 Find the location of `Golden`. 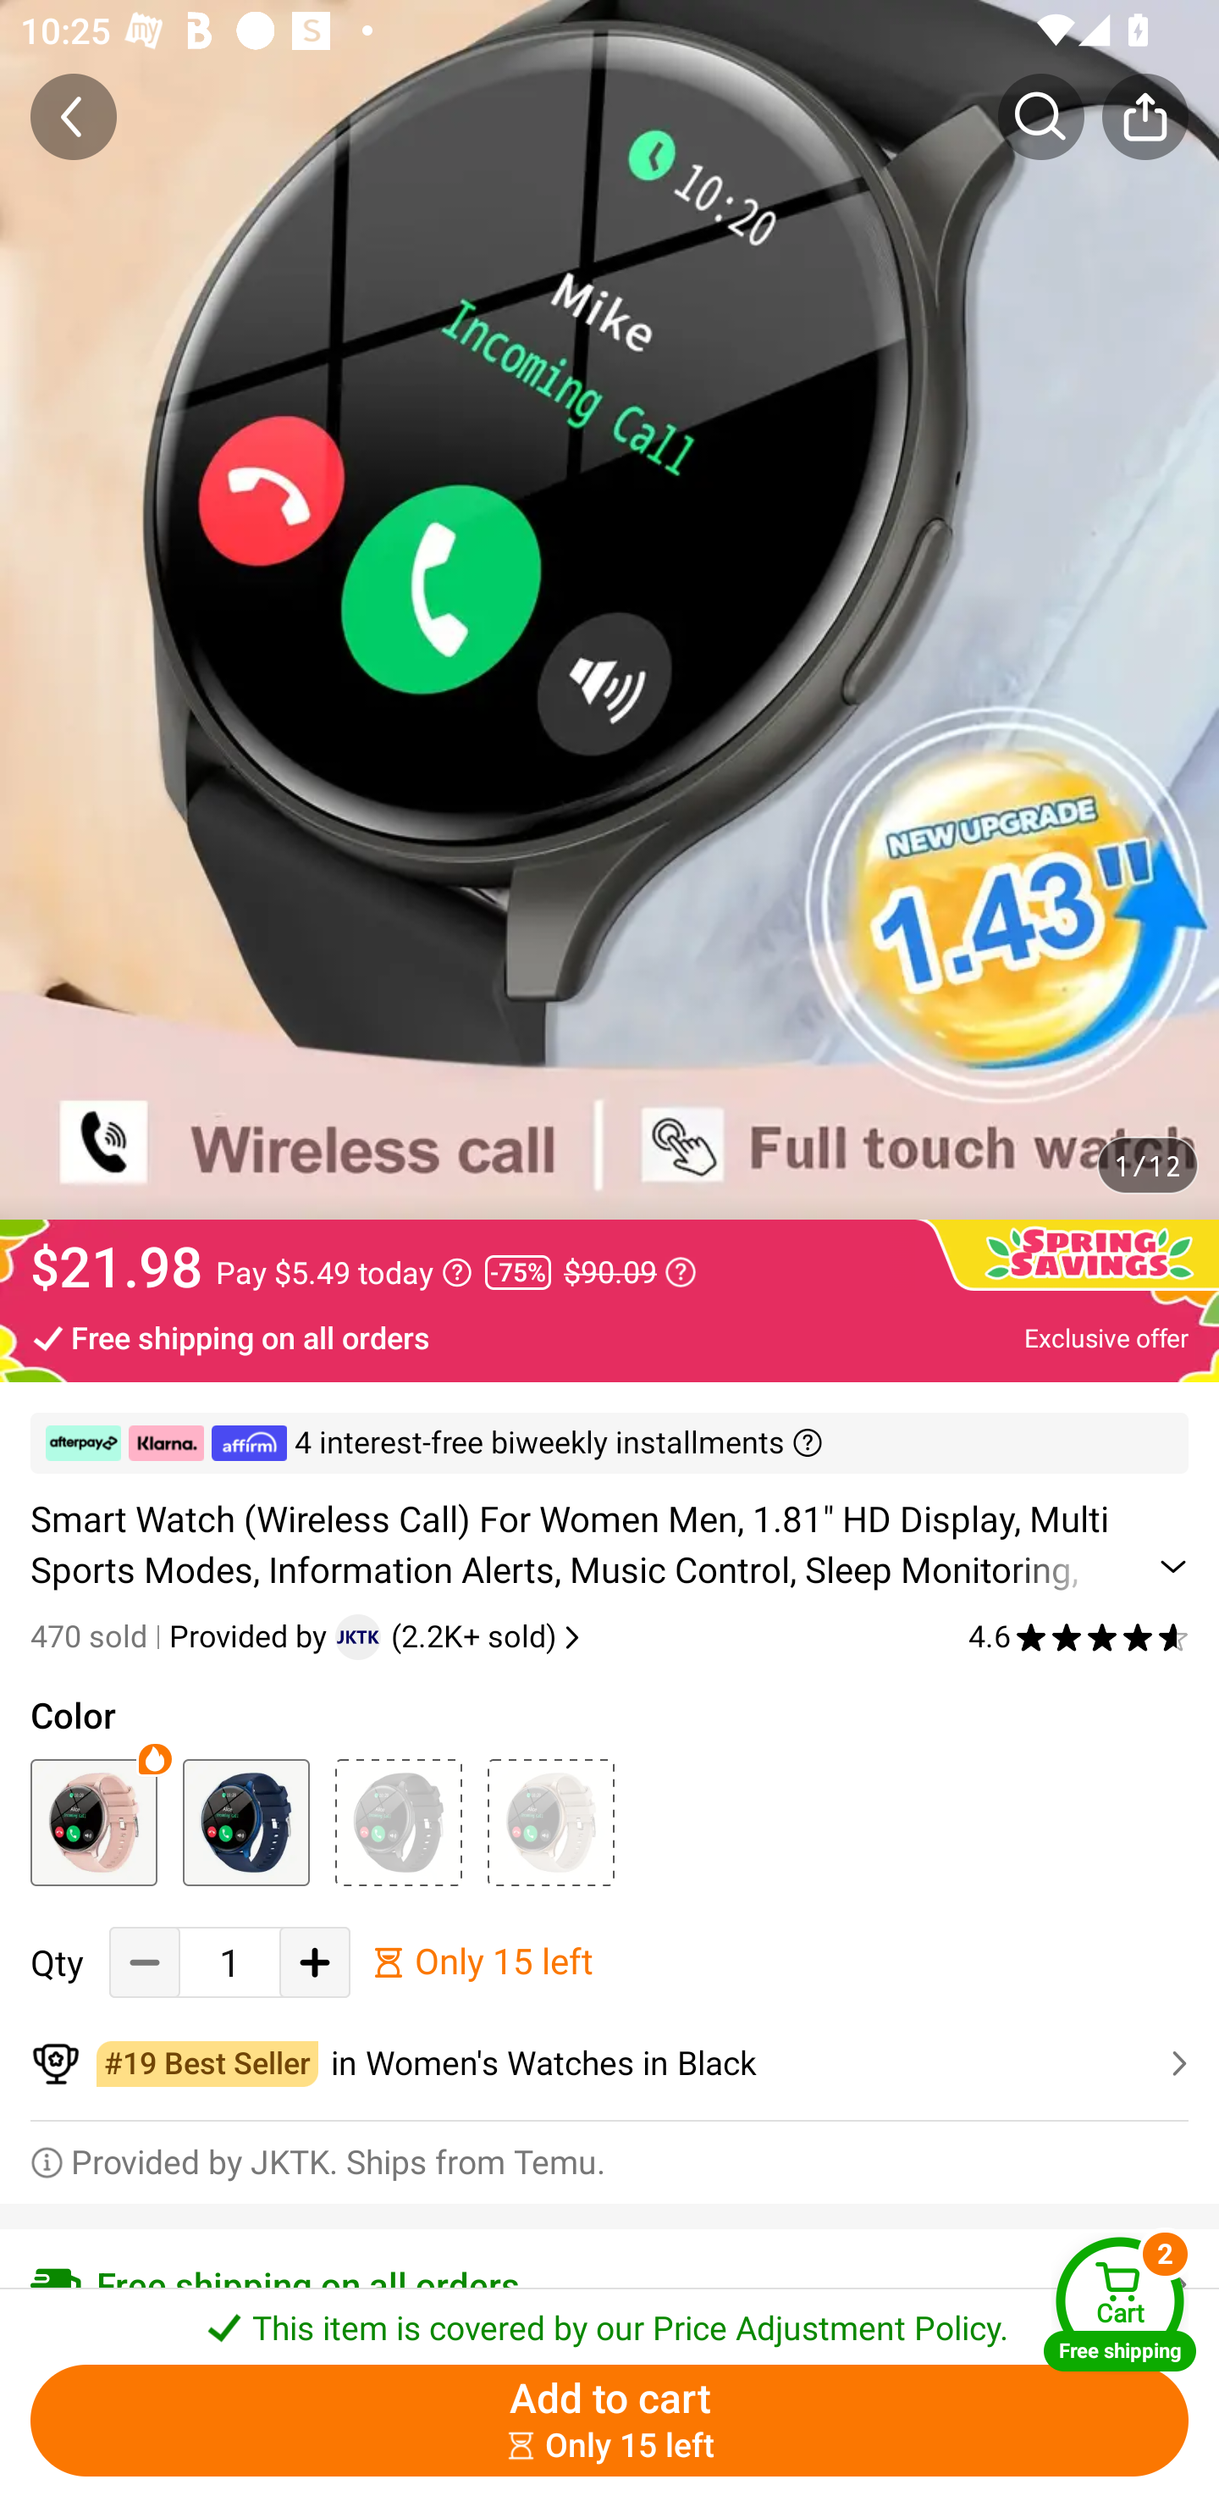

Golden is located at coordinates (550, 1822).